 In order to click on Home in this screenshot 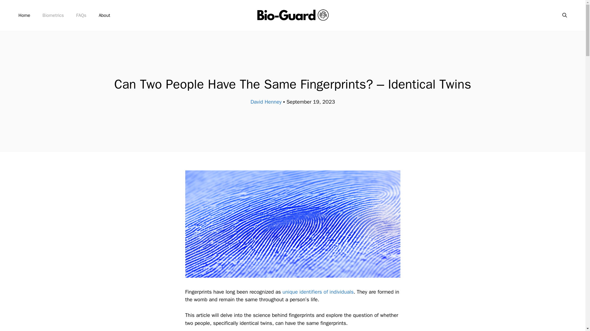, I will do `click(24, 15)`.